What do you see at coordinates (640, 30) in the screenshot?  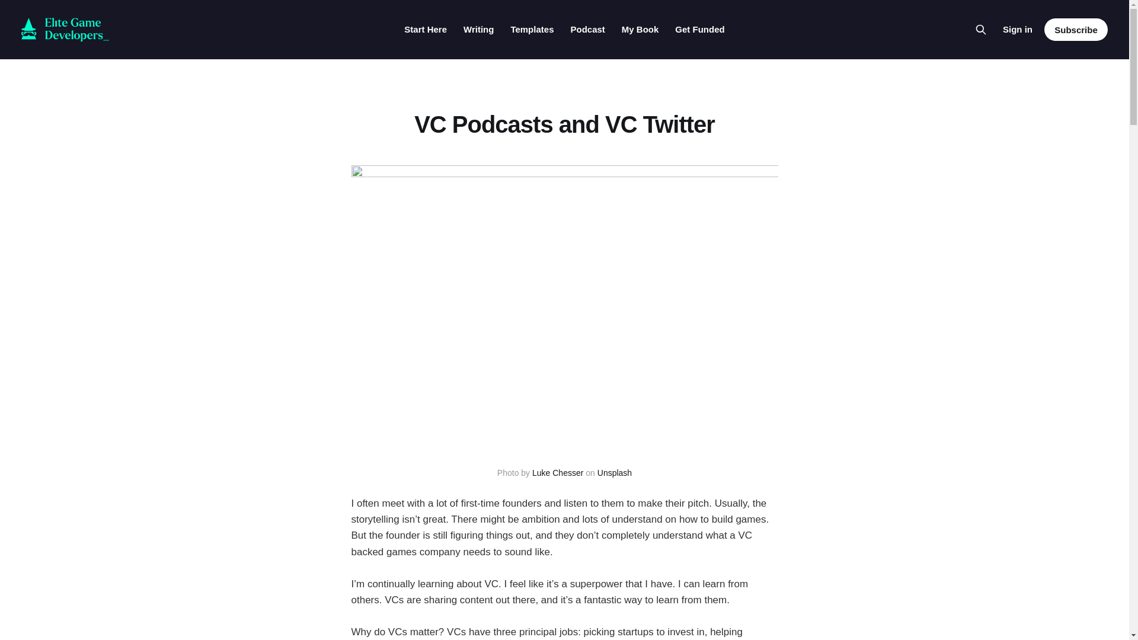 I see `My Book` at bounding box center [640, 30].